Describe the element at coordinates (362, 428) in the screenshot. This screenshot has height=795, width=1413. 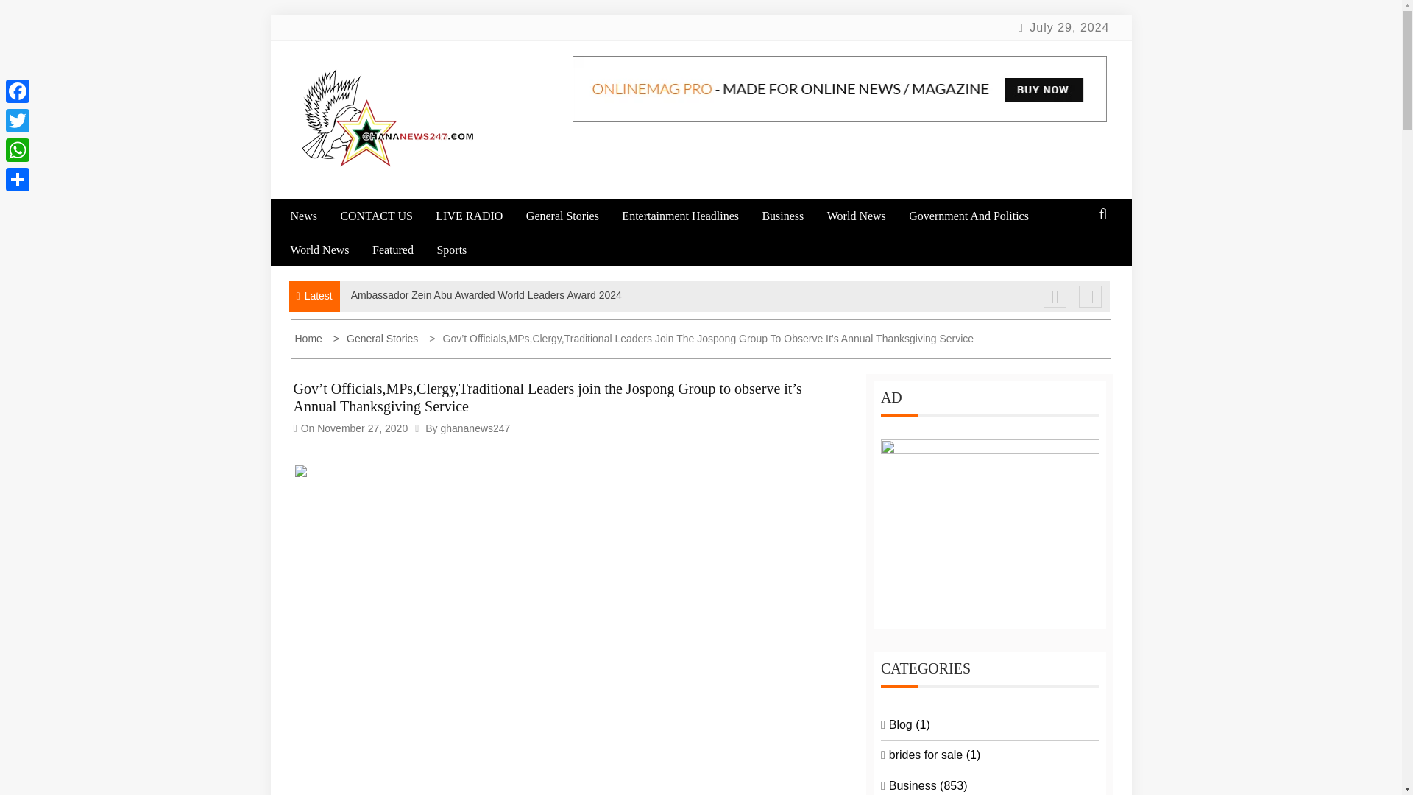
I see `November 27, 2020` at that location.